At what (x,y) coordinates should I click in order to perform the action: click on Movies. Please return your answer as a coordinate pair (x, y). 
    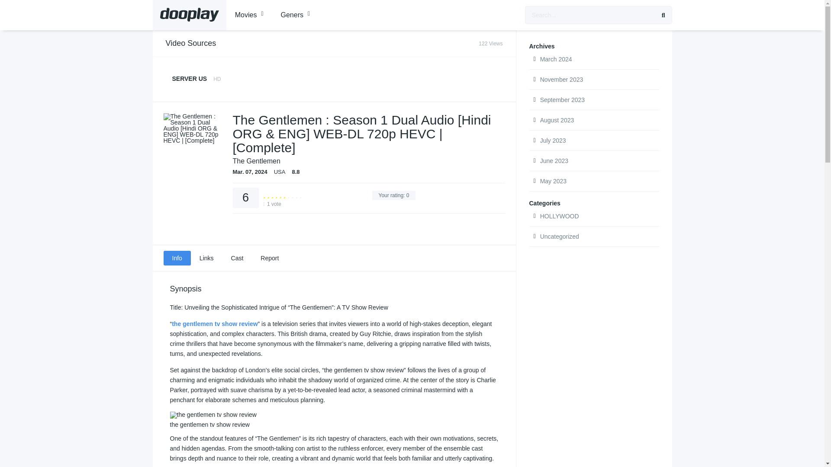
    Looking at the image, I should click on (249, 15).